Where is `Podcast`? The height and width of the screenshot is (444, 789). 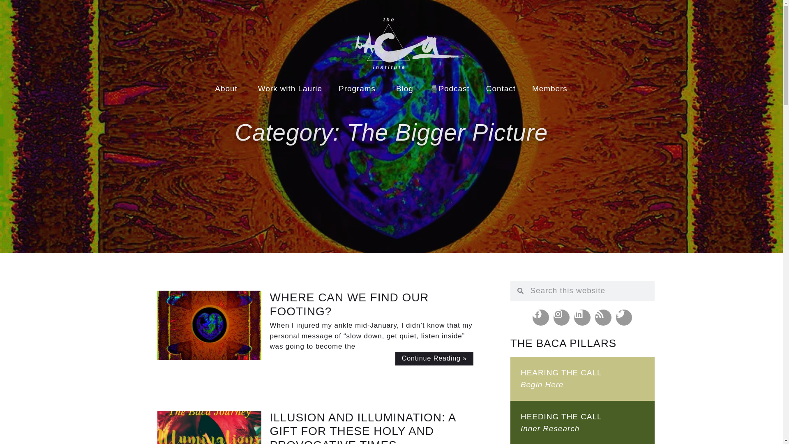
Podcast is located at coordinates (450, 89).